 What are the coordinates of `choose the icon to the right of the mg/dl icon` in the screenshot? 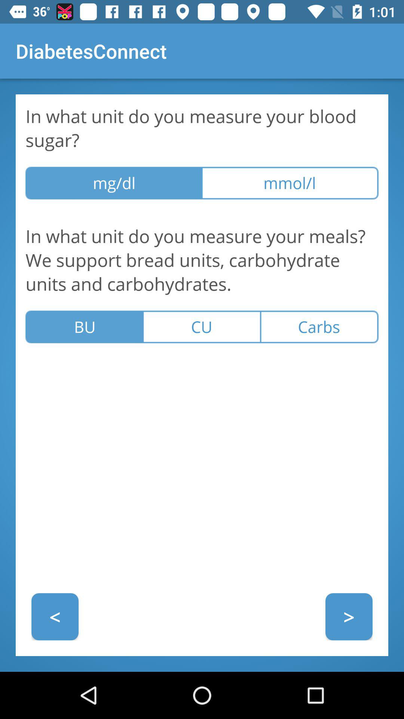 It's located at (290, 183).